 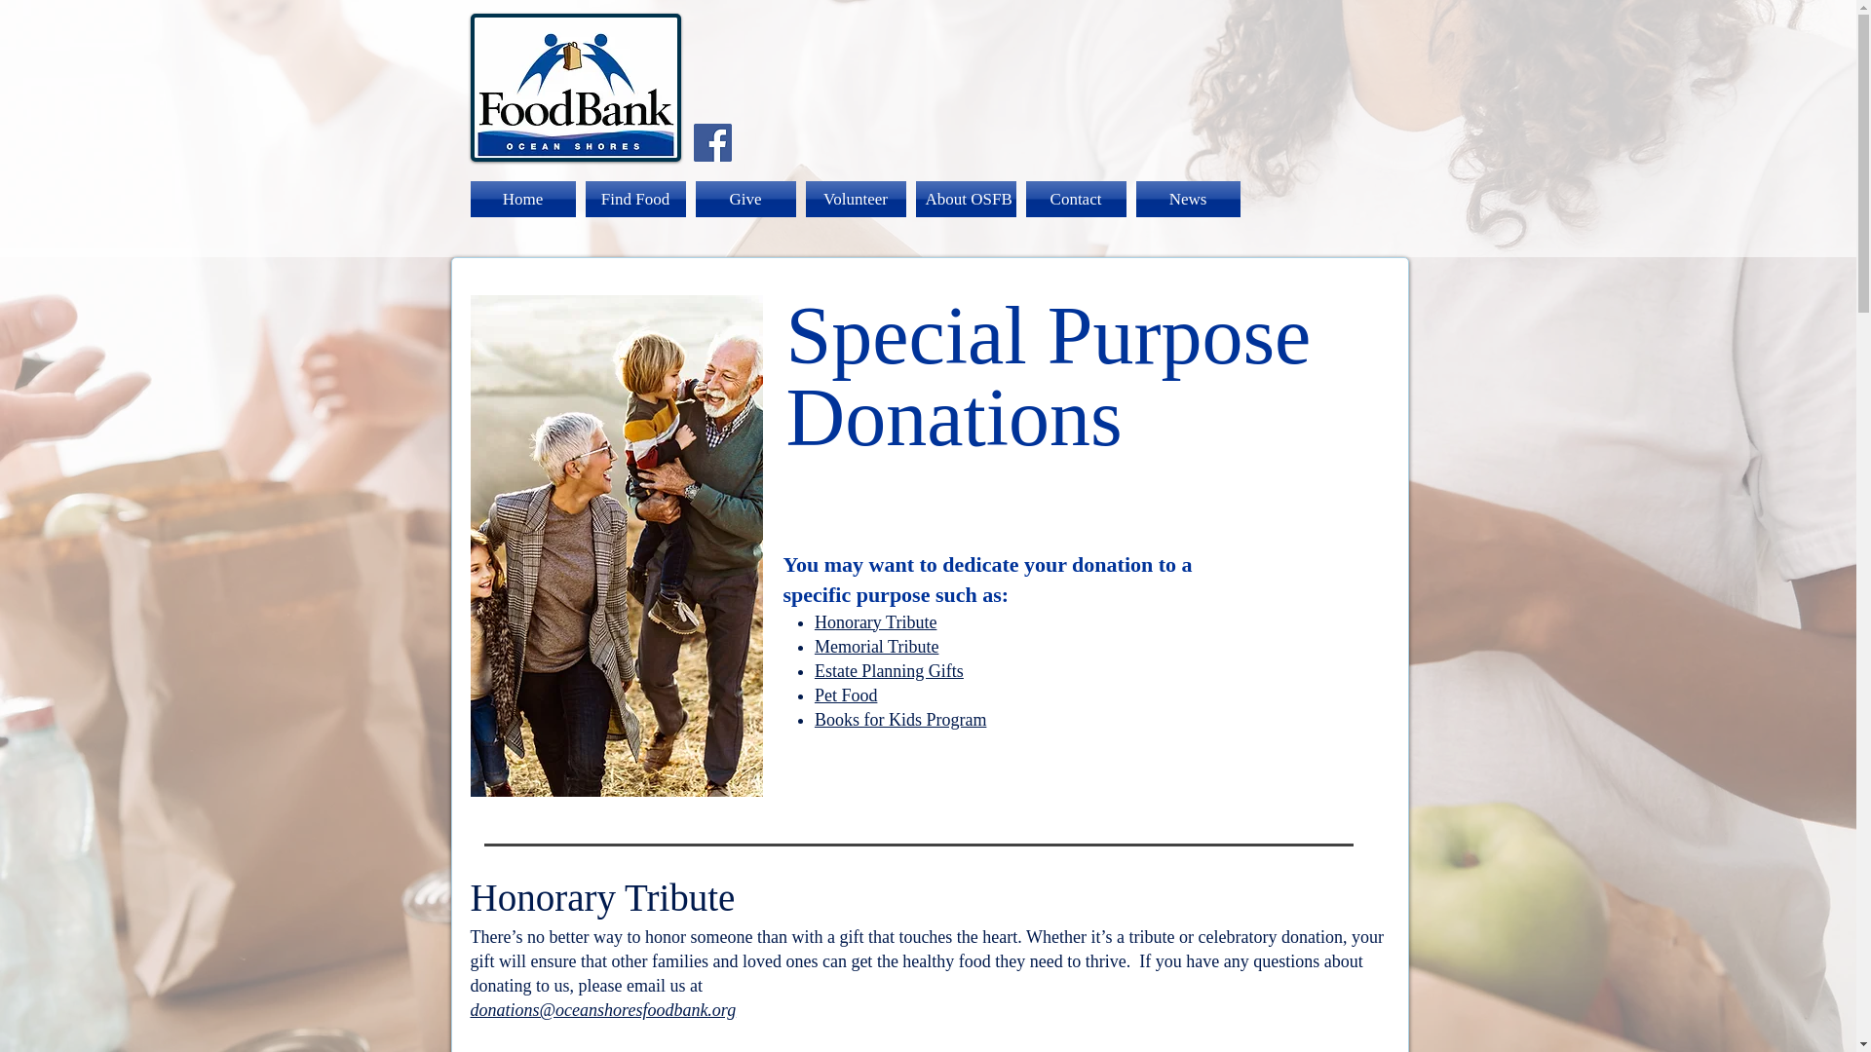 What do you see at coordinates (1076, 199) in the screenshot?
I see `Contact` at bounding box center [1076, 199].